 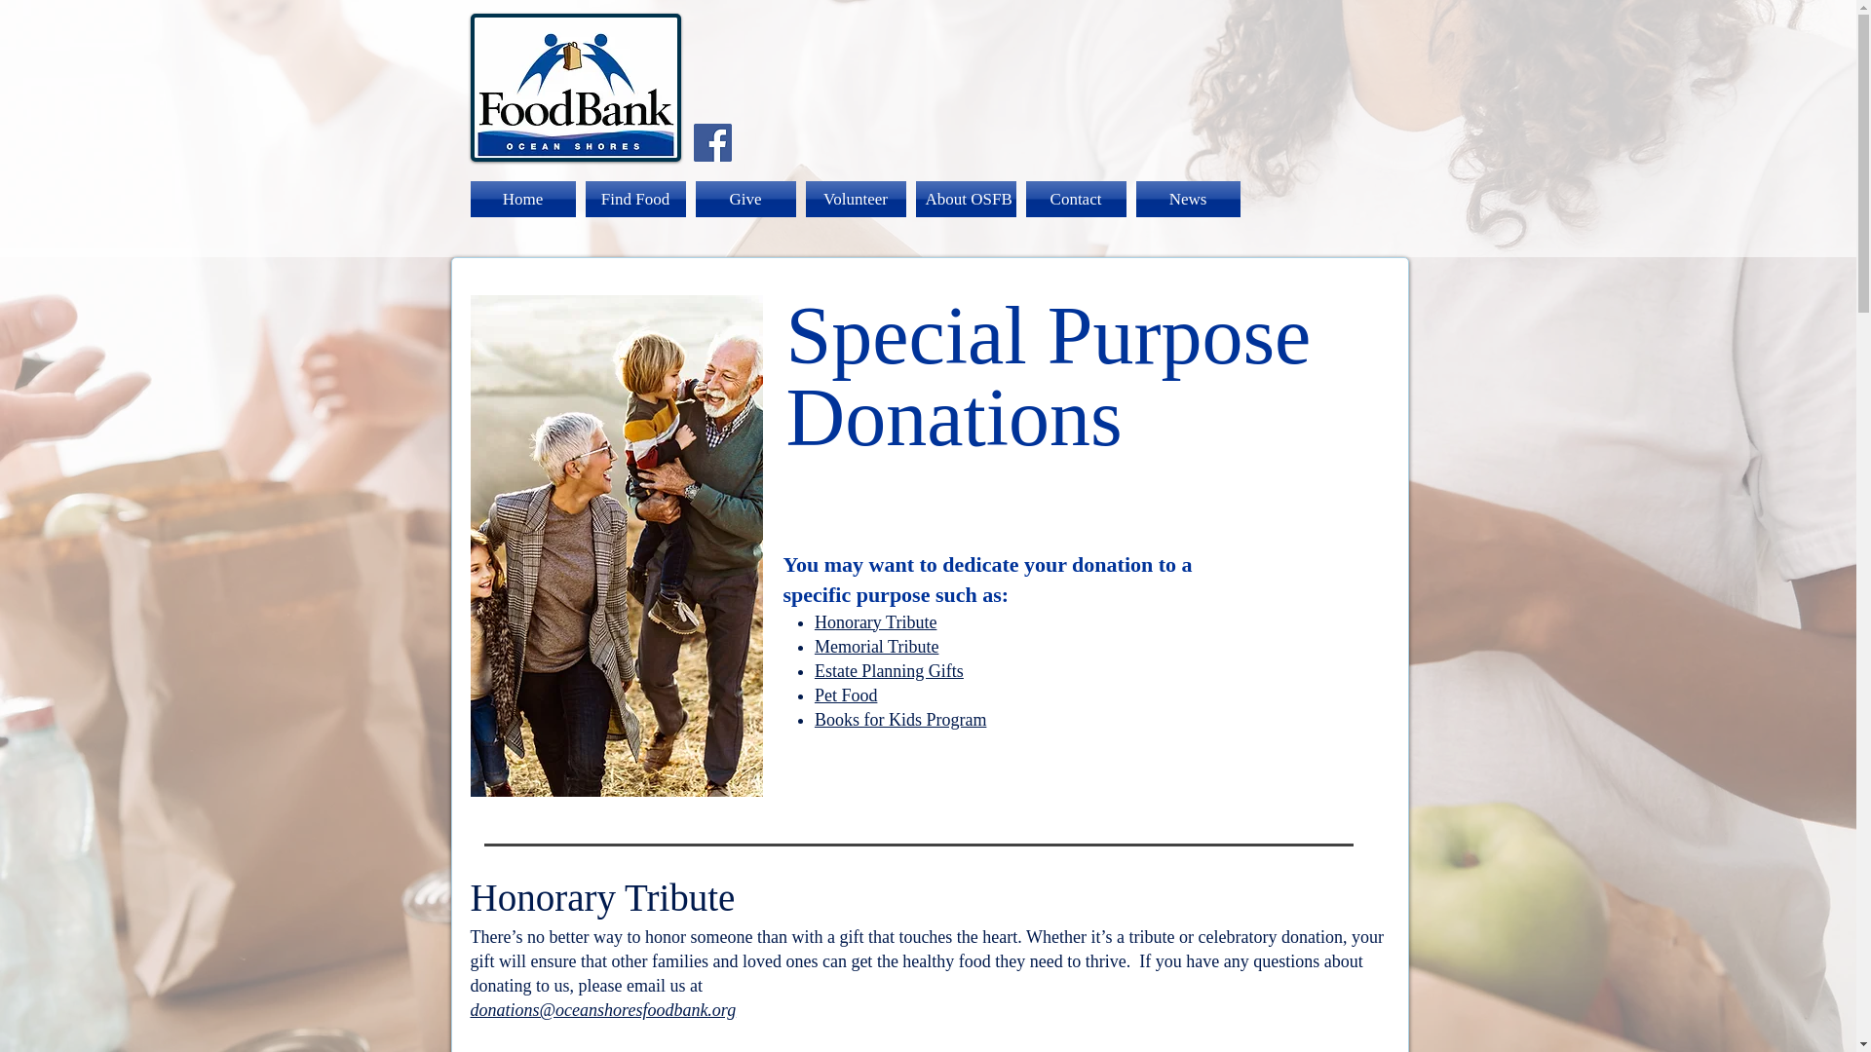 What do you see at coordinates (1076, 199) in the screenshot?
I see `Contact` at bounding box center [1076, 199].